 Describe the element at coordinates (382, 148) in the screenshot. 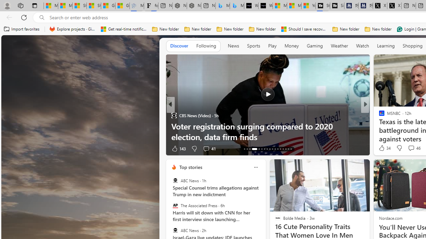

I see `95 Like` at that location.